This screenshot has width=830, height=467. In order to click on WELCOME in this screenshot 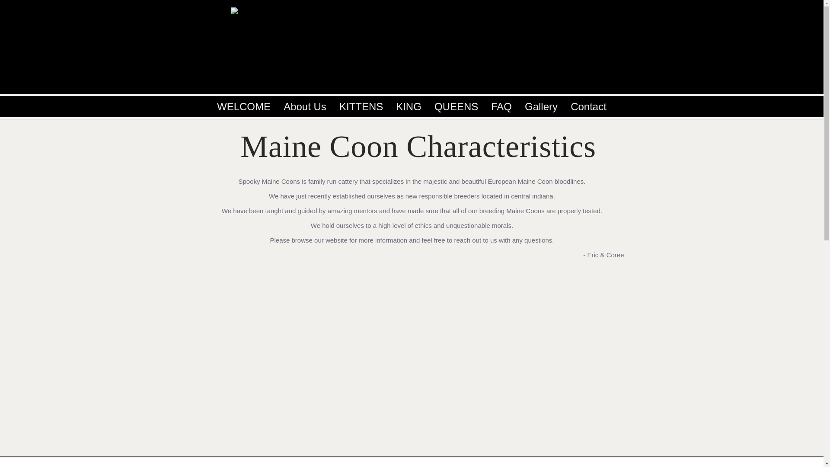, I will do `click(244, 106)`.